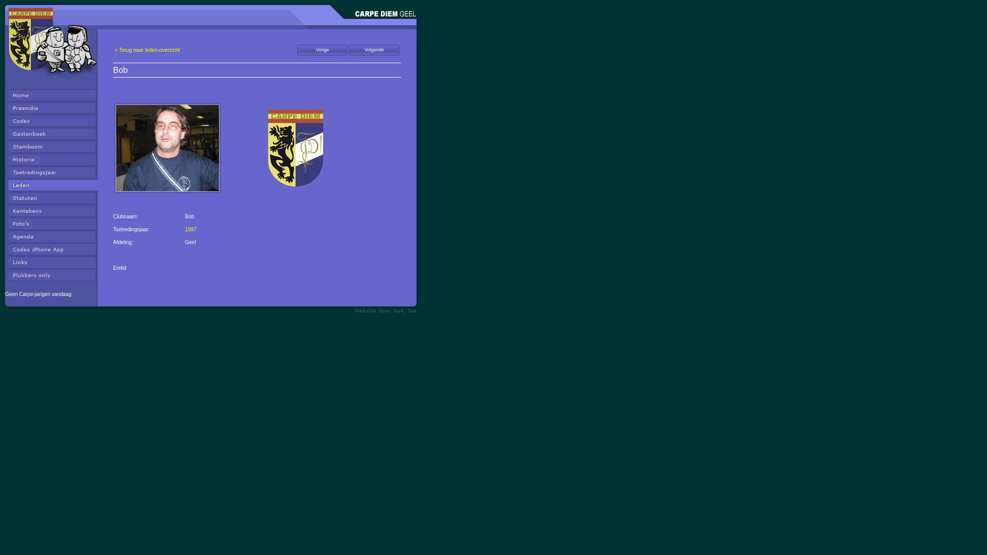  What do you see at coordinates (322, 50) in the screenshot?
I see `Vorige` at bounding box center [322, 50].